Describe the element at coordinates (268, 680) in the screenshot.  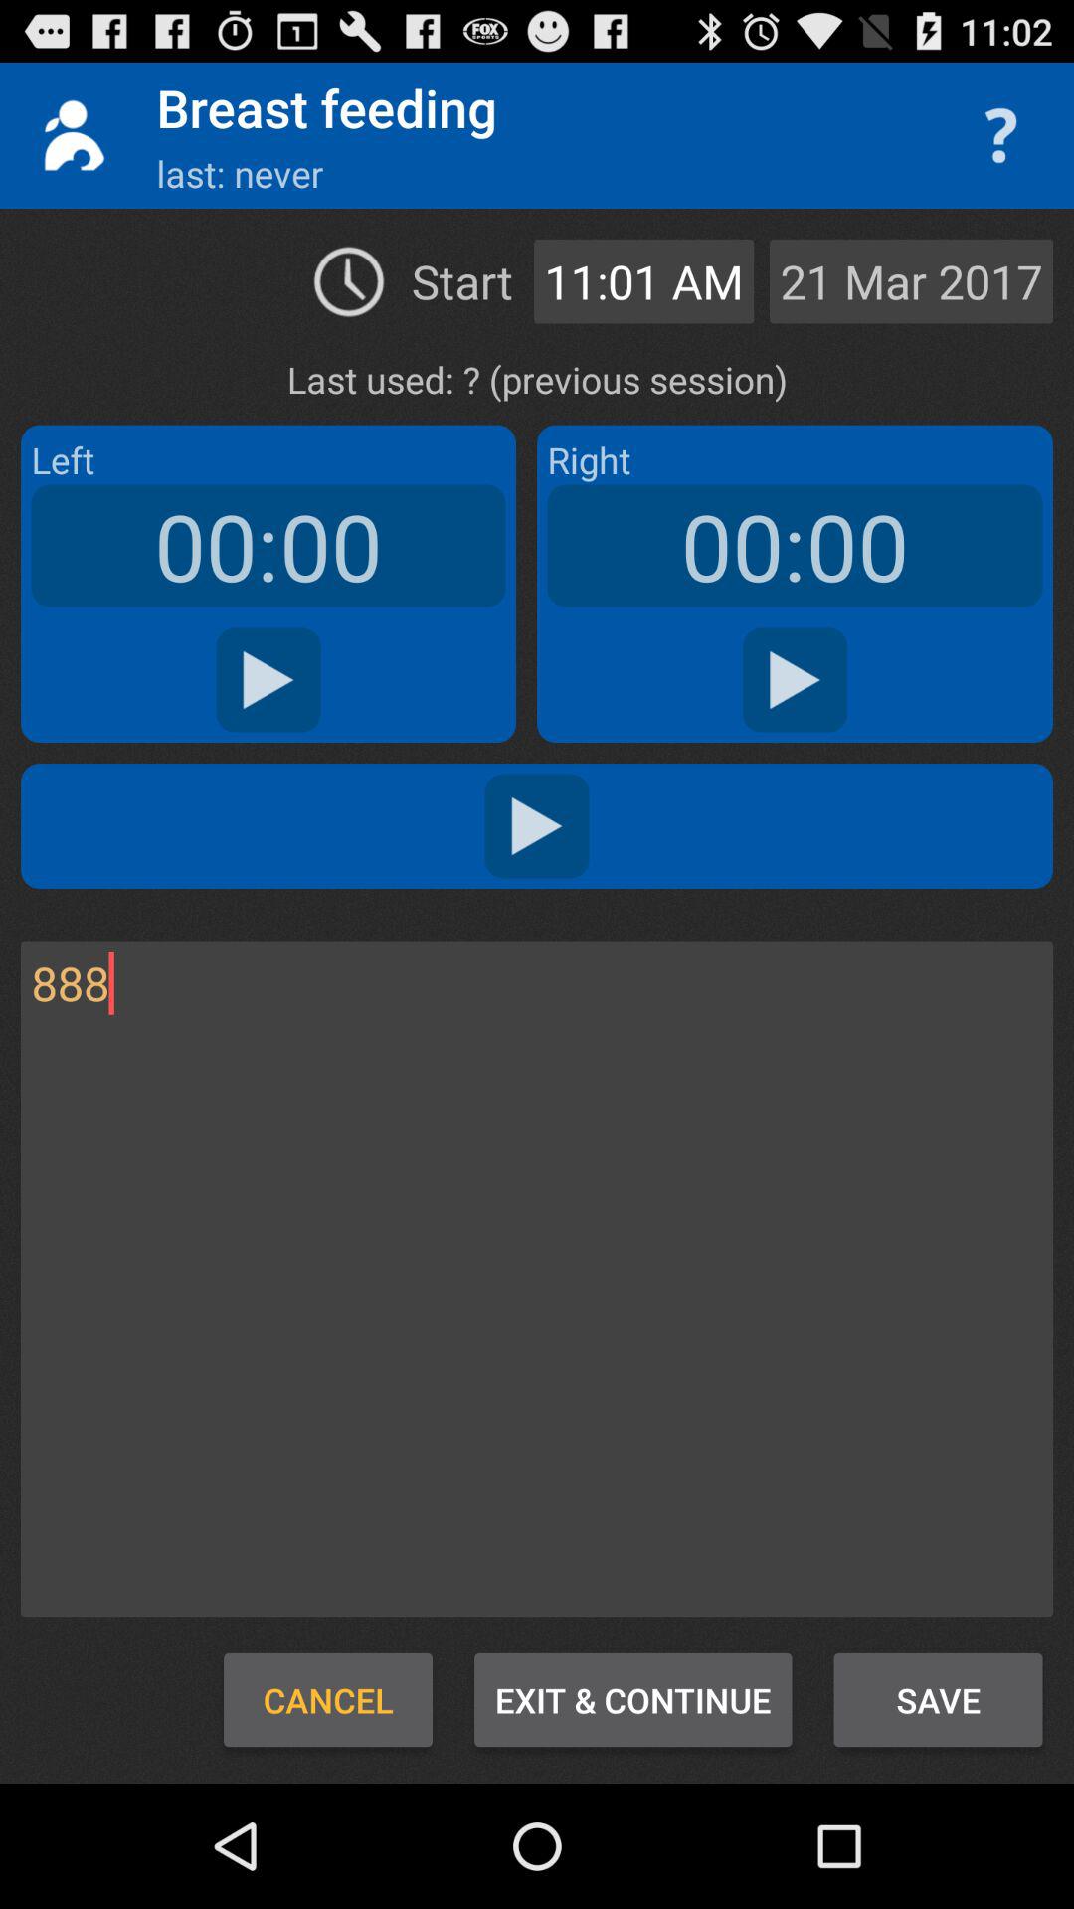
I see `click to start left countdown` at that location.